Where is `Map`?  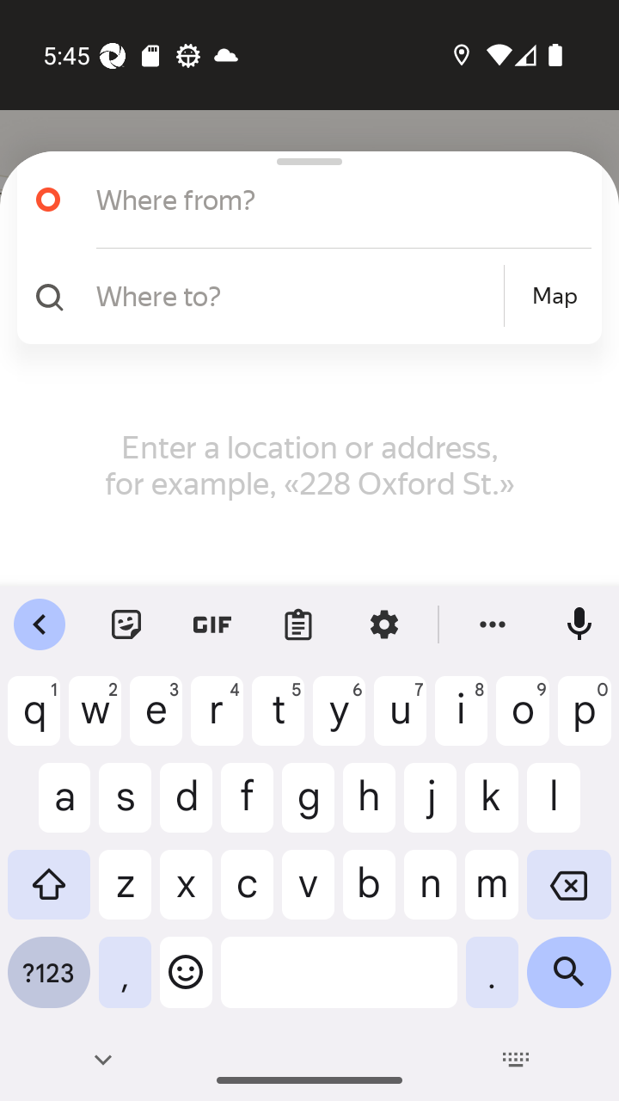
Map is located at coordinates (555, 296).